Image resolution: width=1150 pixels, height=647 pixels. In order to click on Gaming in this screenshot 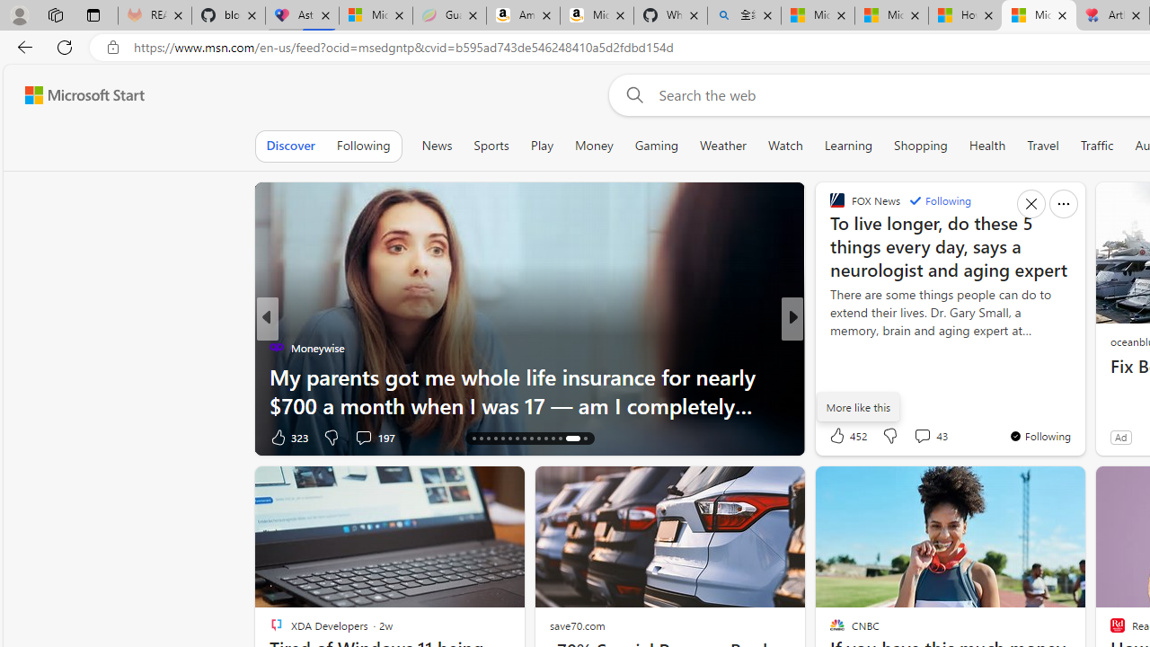, I will do `click(656, 146)`.